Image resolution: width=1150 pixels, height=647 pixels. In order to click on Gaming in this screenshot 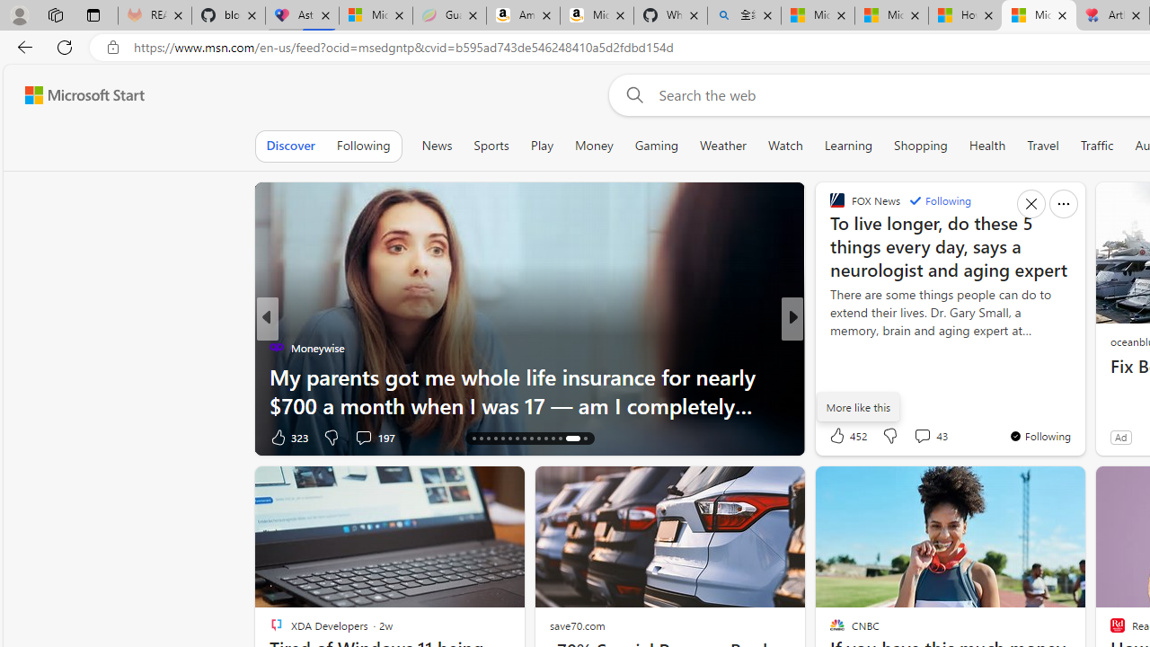, I will do `click(656, 146)`.